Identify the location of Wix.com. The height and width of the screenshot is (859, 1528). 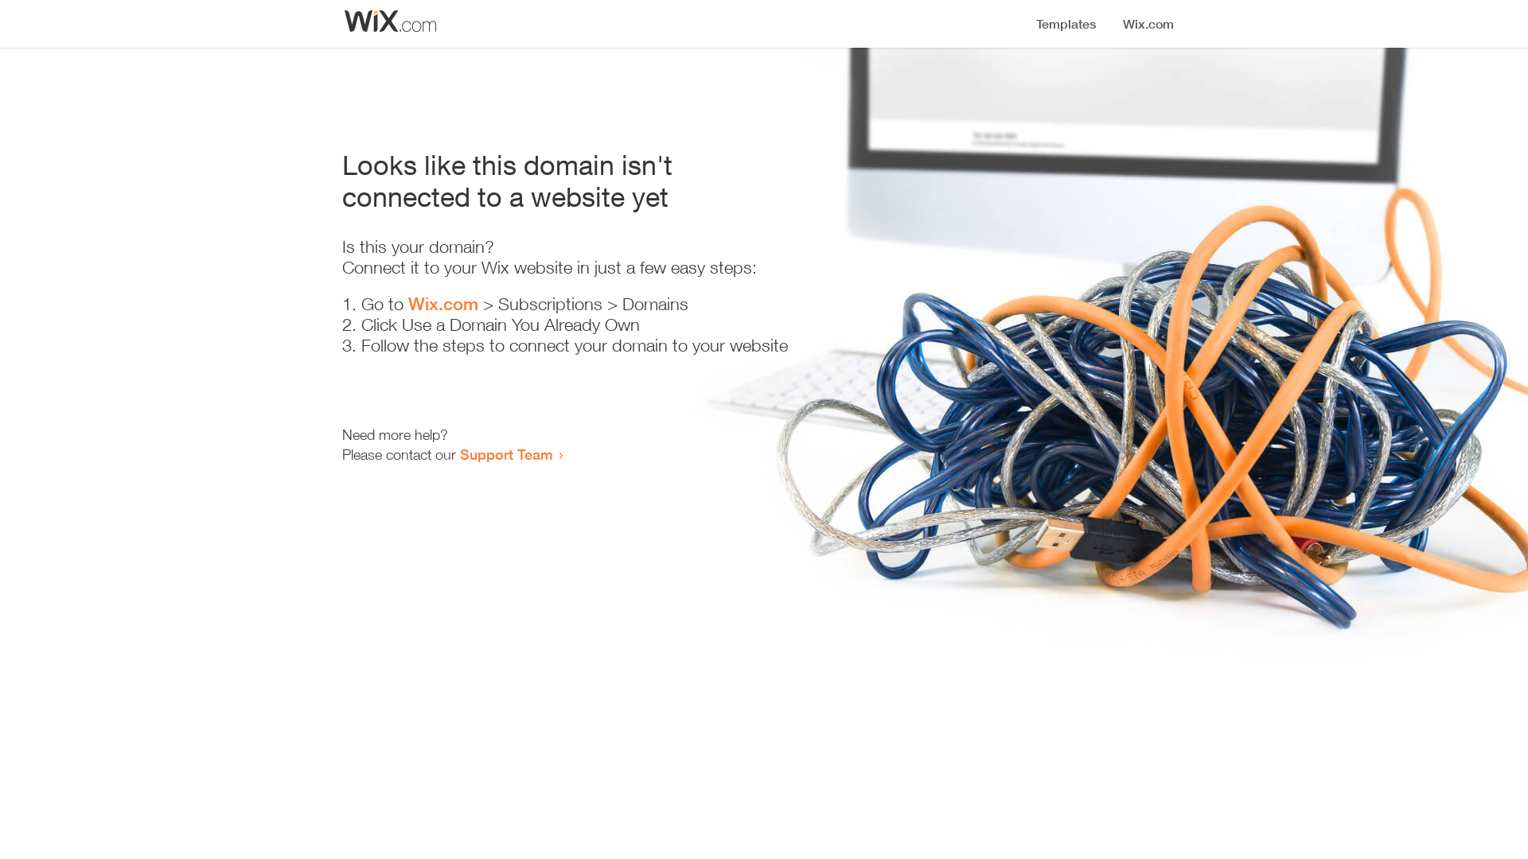
(443, 304).